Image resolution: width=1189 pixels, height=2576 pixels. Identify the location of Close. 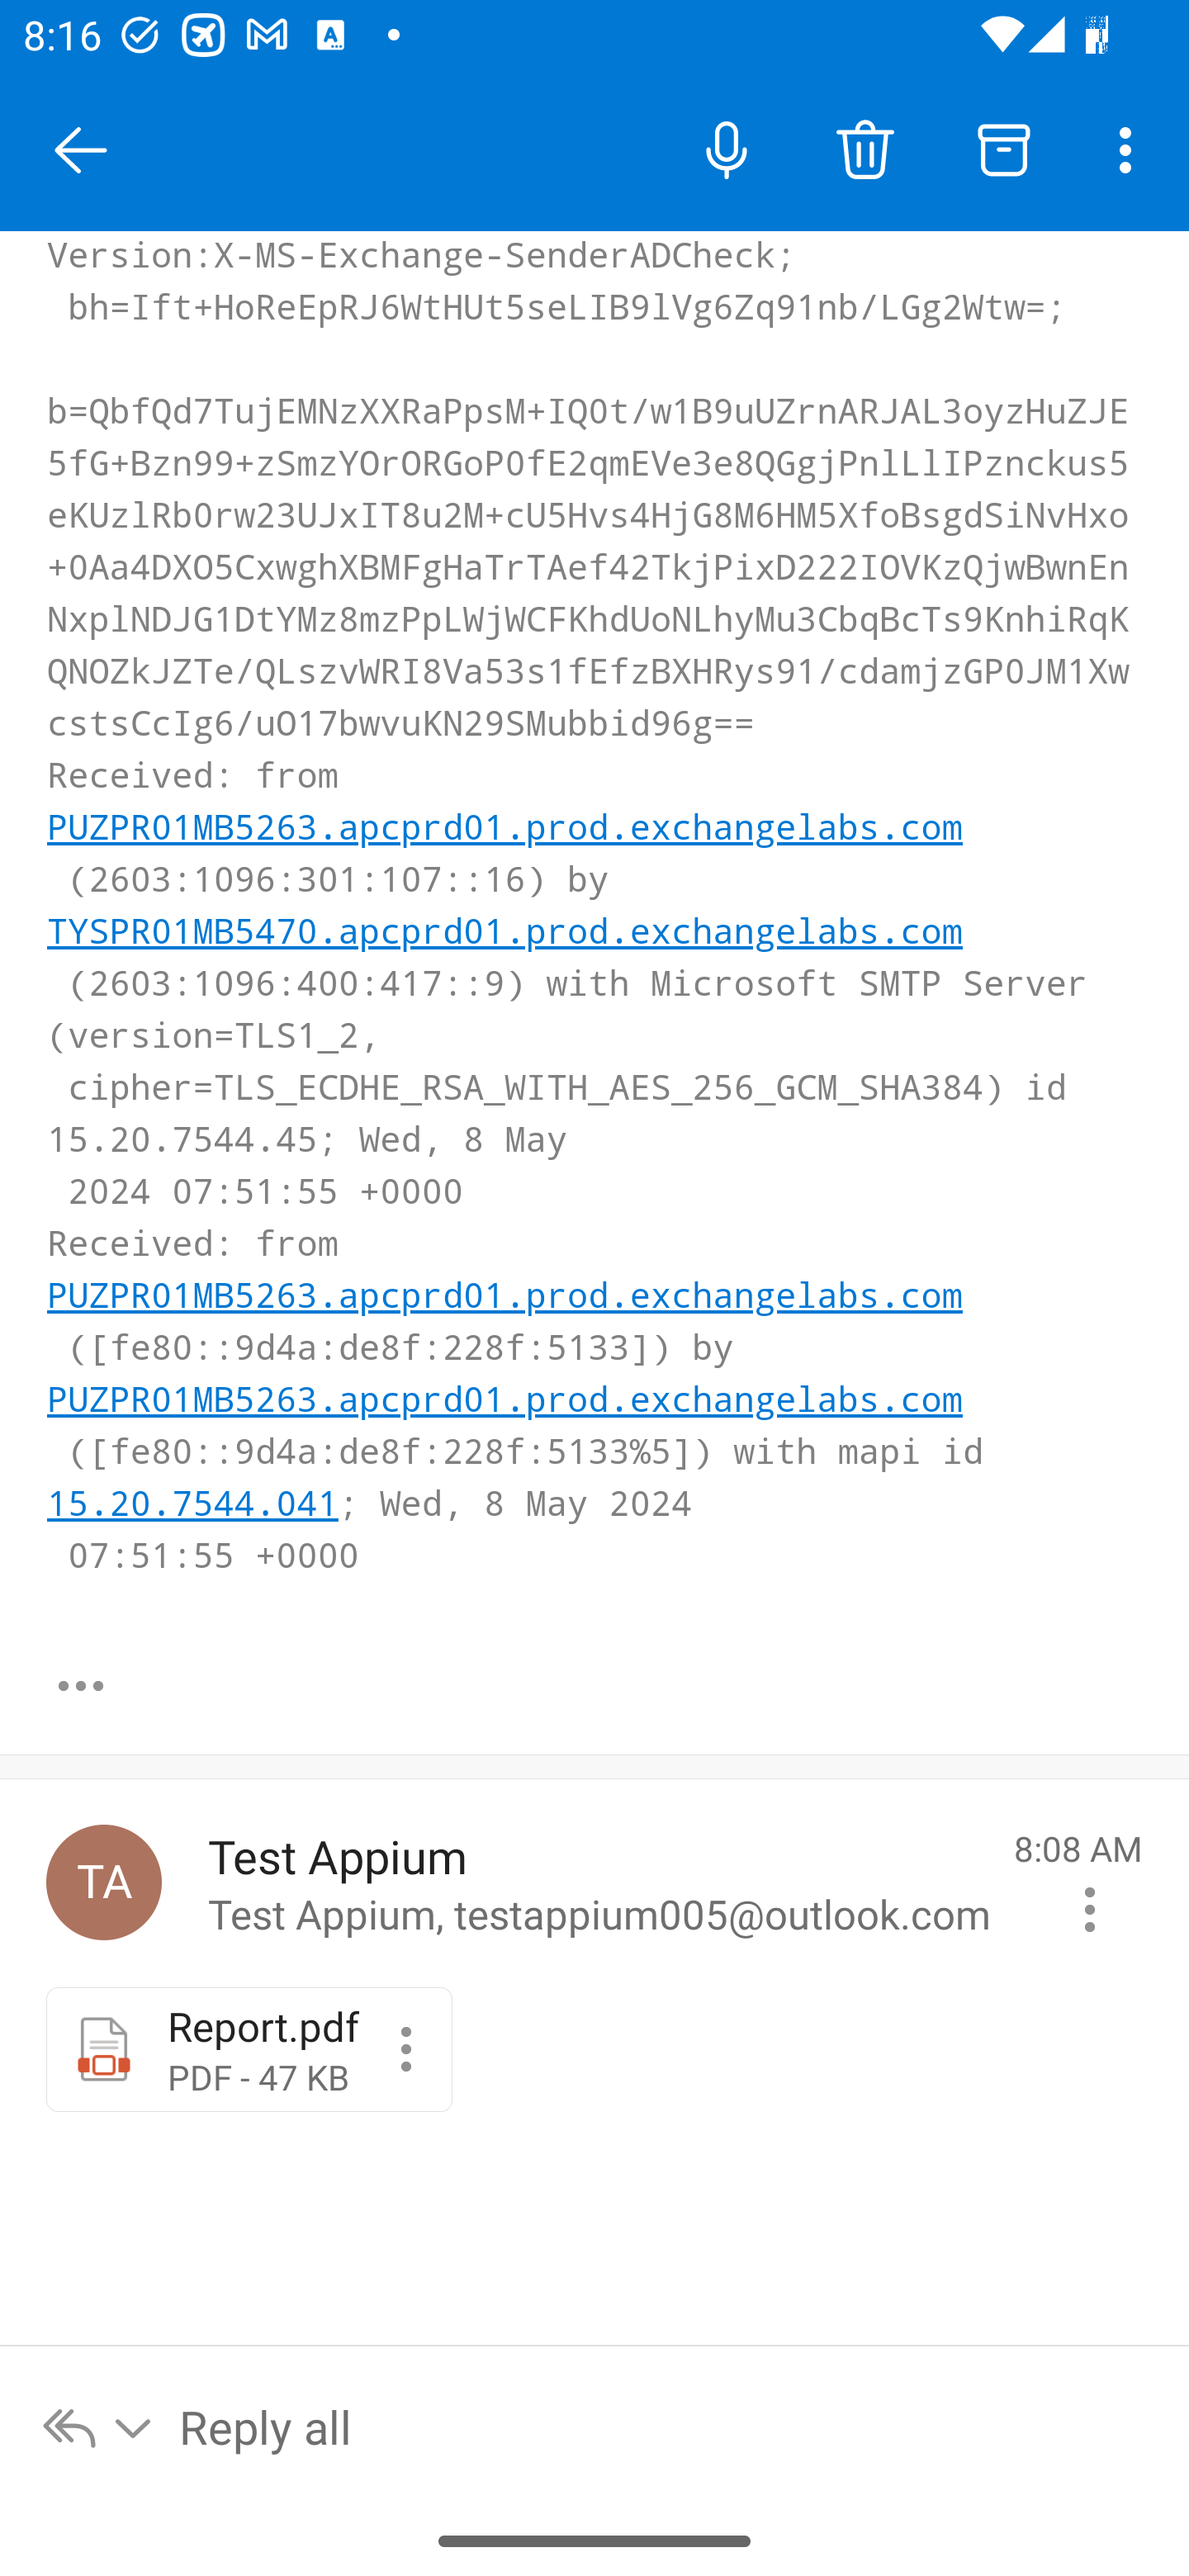
(81, 150).